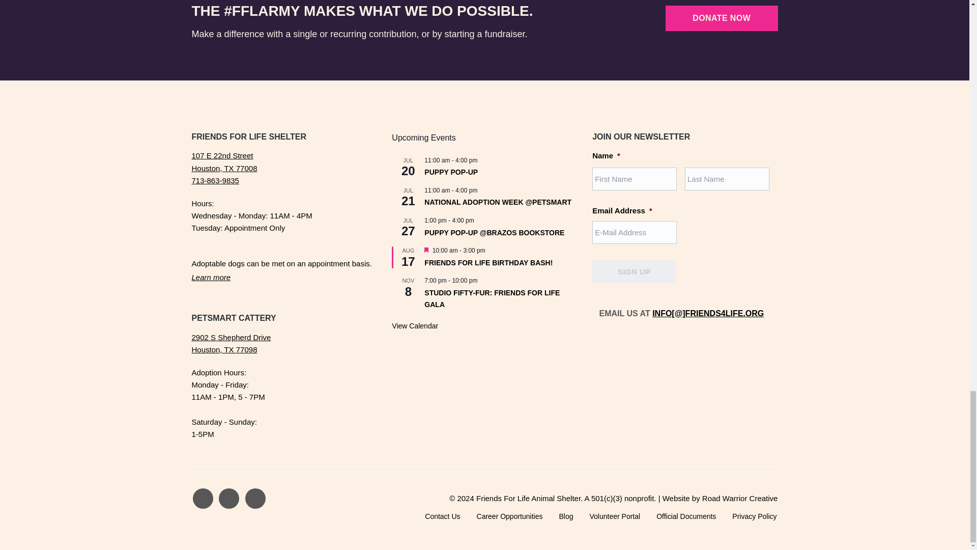 The image size is (977, 550). Describe the element at coordinates (414, 326) in the screenshot. I see `View more events.` at that location.